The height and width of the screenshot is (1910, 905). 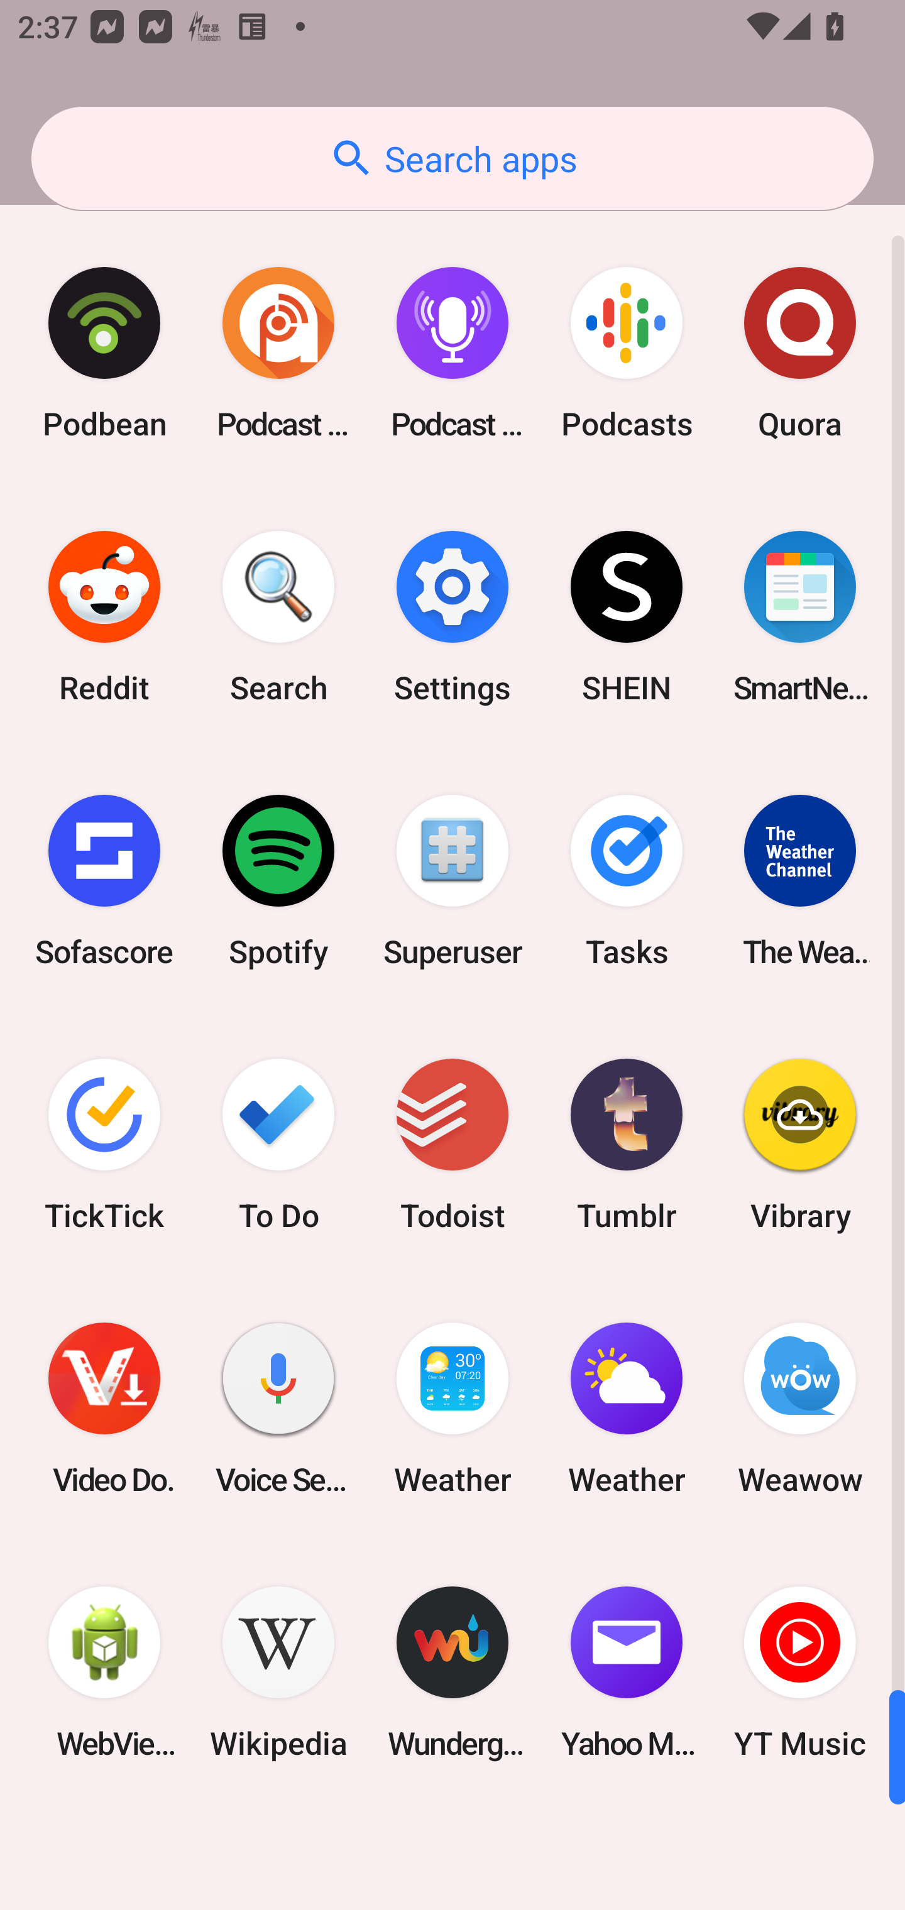 What do you see at coordinates (626, 1673) in the screenshot?
I see `Yahoo Mail` at bounding box center [626, 1673].